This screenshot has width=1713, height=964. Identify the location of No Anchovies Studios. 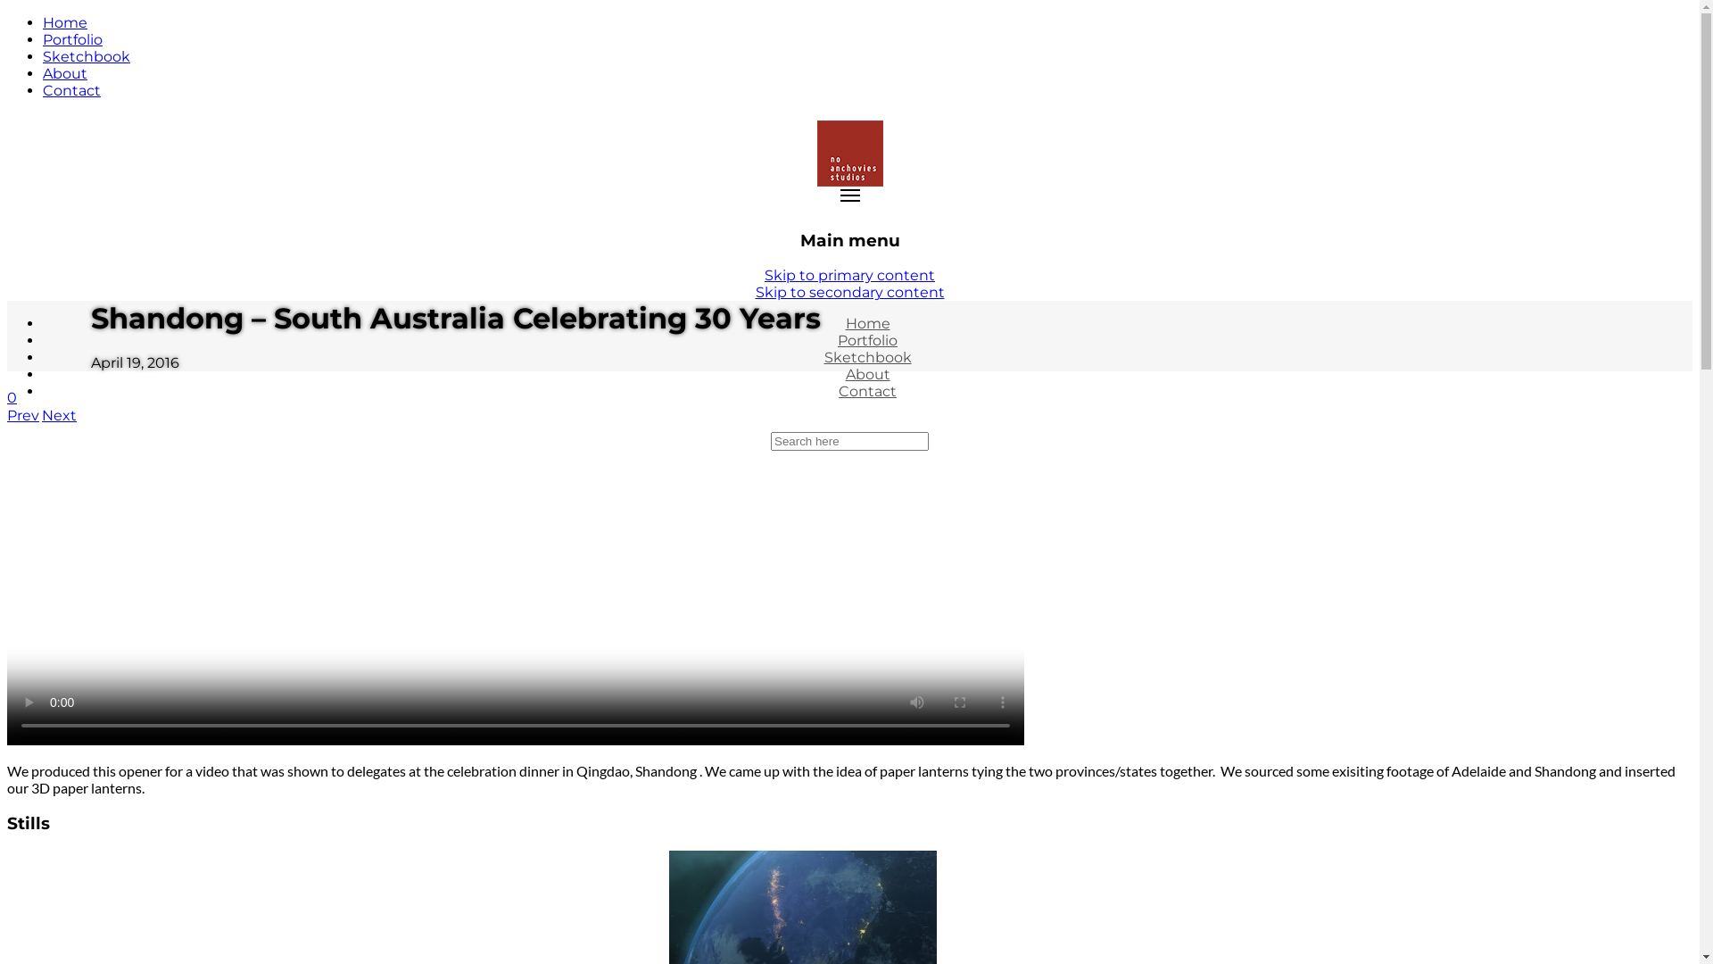
(850, 187).